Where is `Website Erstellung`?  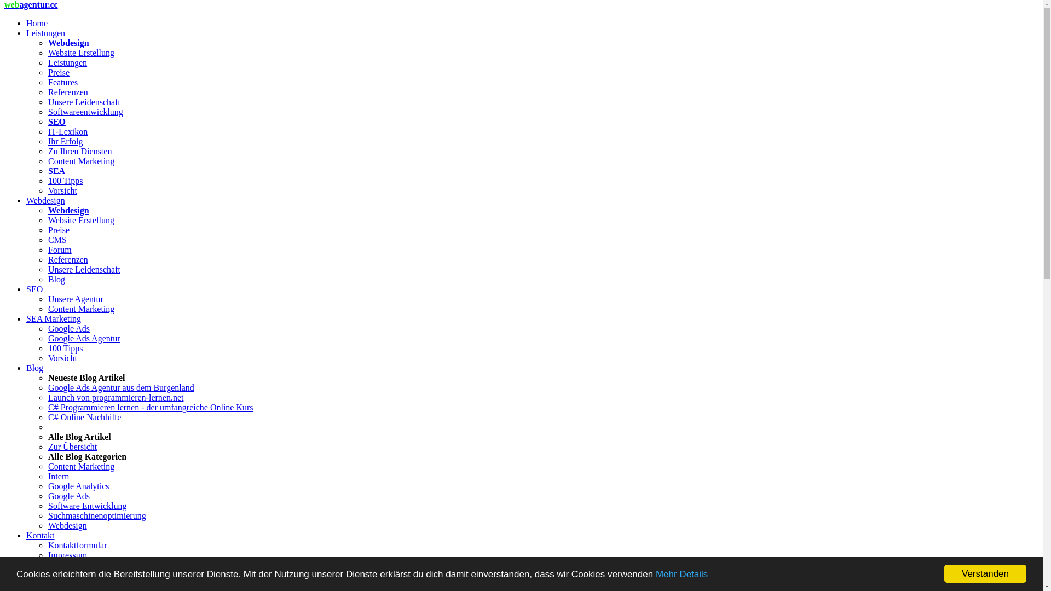 Website Erstellung is located at coordinates (81, 53).